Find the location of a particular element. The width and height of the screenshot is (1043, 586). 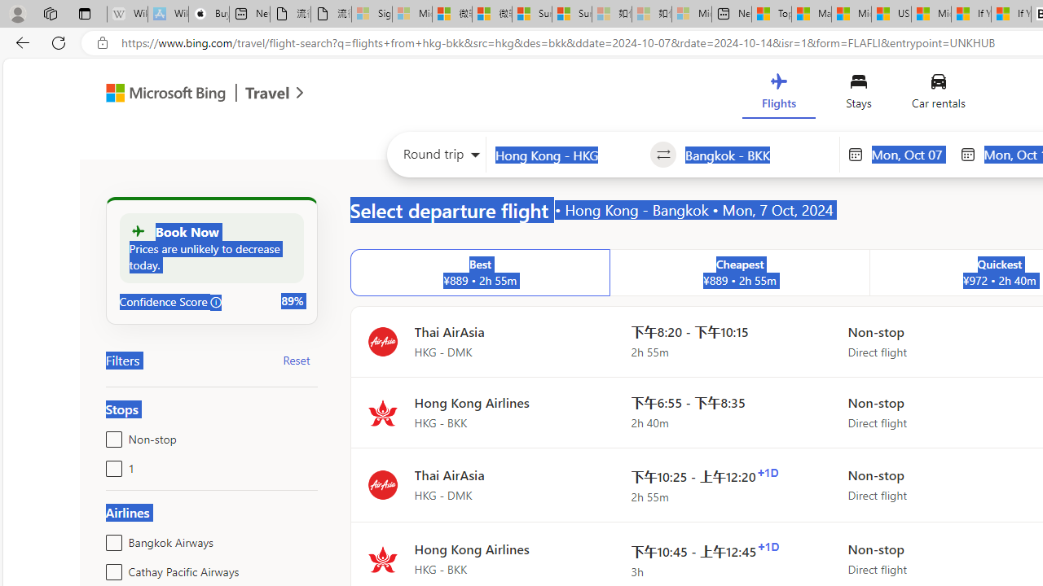

Buy iPad - Apple is located at coordinates (209, 15).